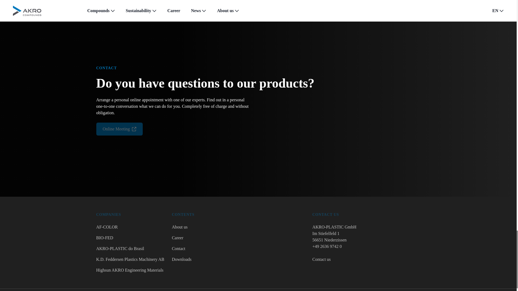 The image size is (518, 291). Describe the element at coordinates (130, 249) in the screenshot. I see `AKRO-PLASTIC do Brasil` at that location.